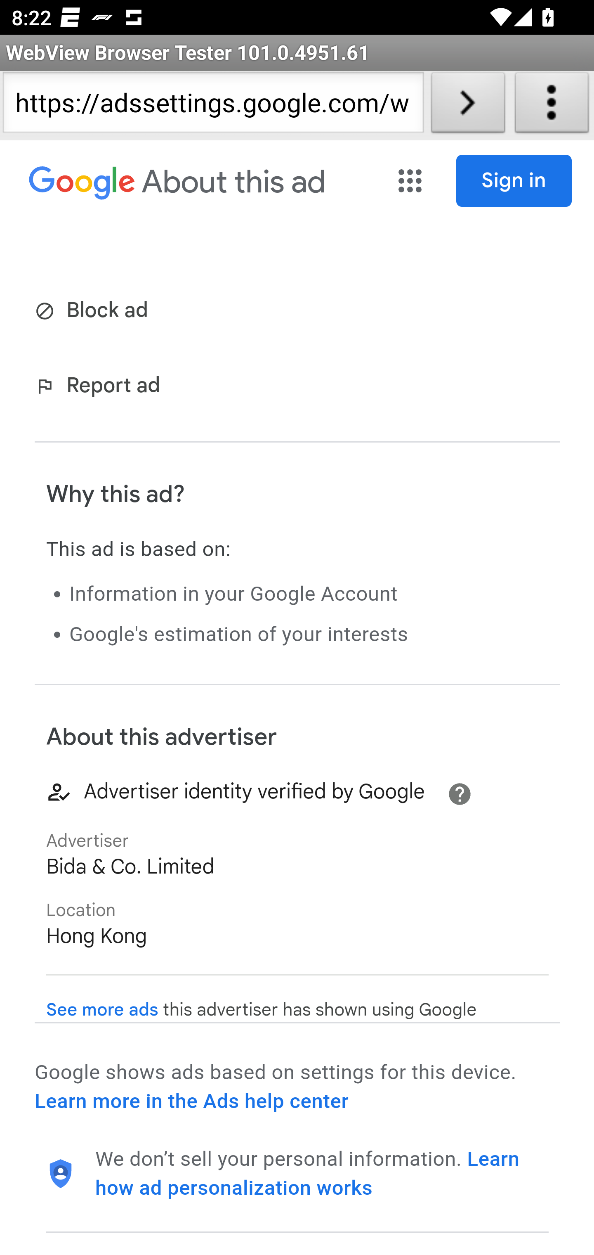 The height and width of the screenshot is (1255, 594). What do you see at coordinates (308, 1173) in the screenshot?
I see `Learn how ad personalization works` at bounding box center [308, 1173].